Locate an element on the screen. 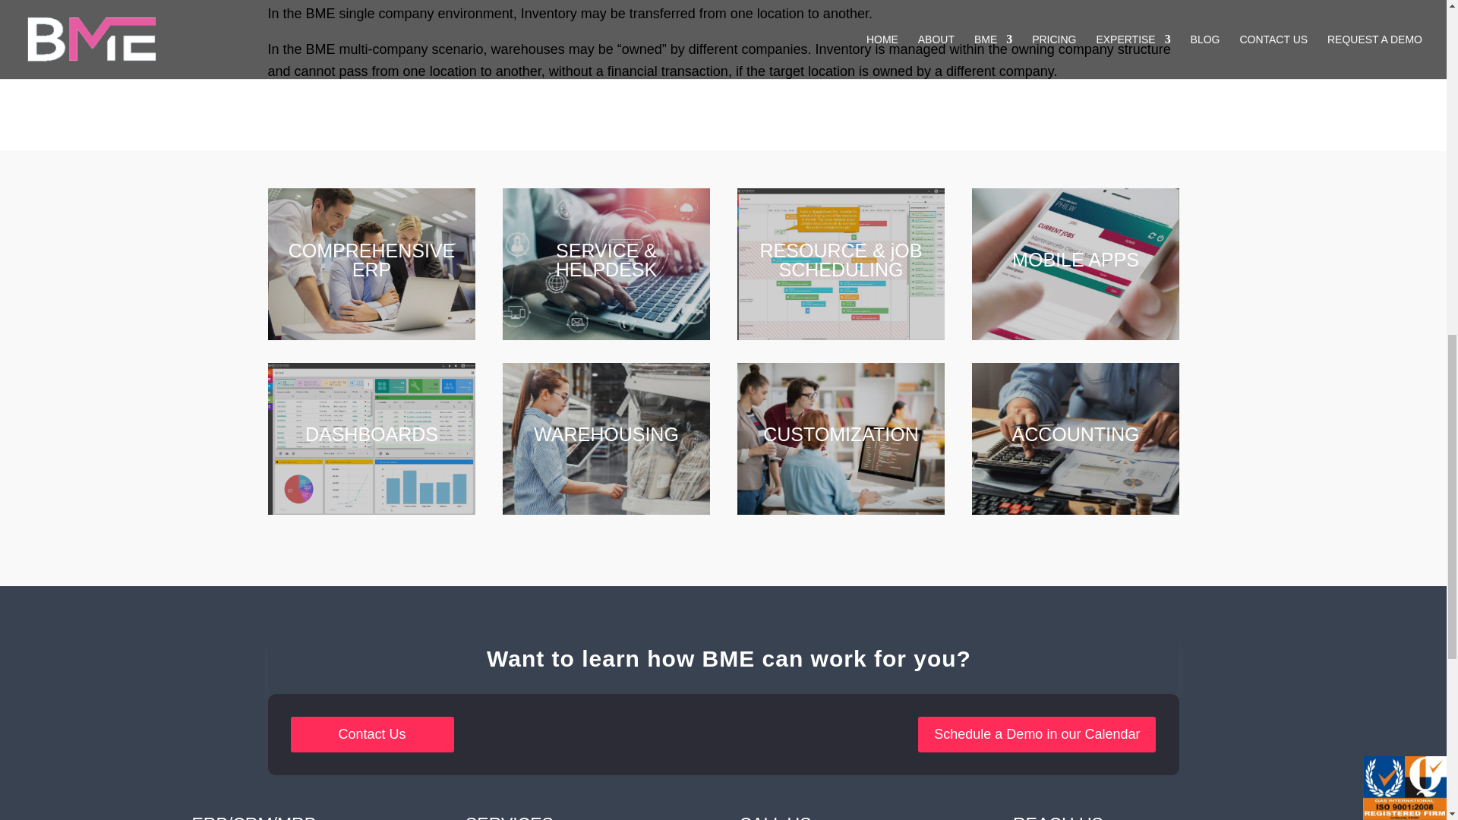 The height and width of the screenshot is (820, 1458). View More is located at coordinates (612, 459).